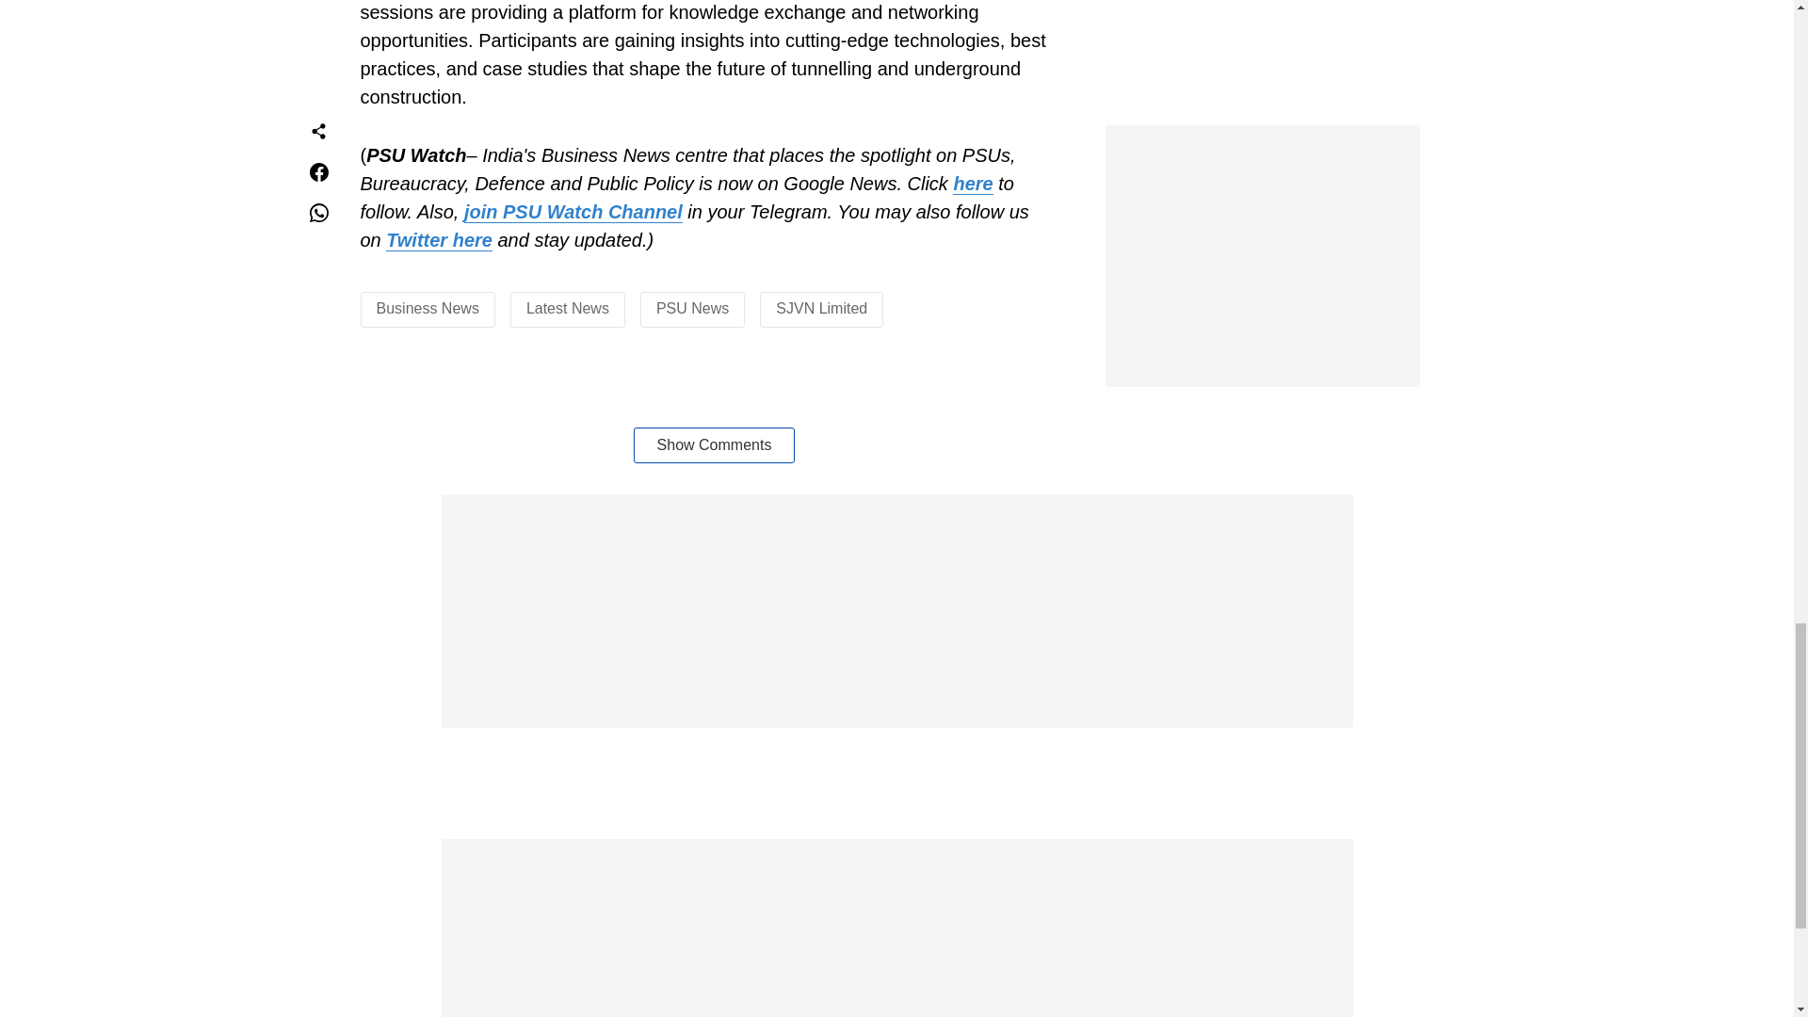 The image size is (1808, 1017). What do you see at coordinates (972, 184) in the screenshot?
I see `here` at bounding box center [972, 184].